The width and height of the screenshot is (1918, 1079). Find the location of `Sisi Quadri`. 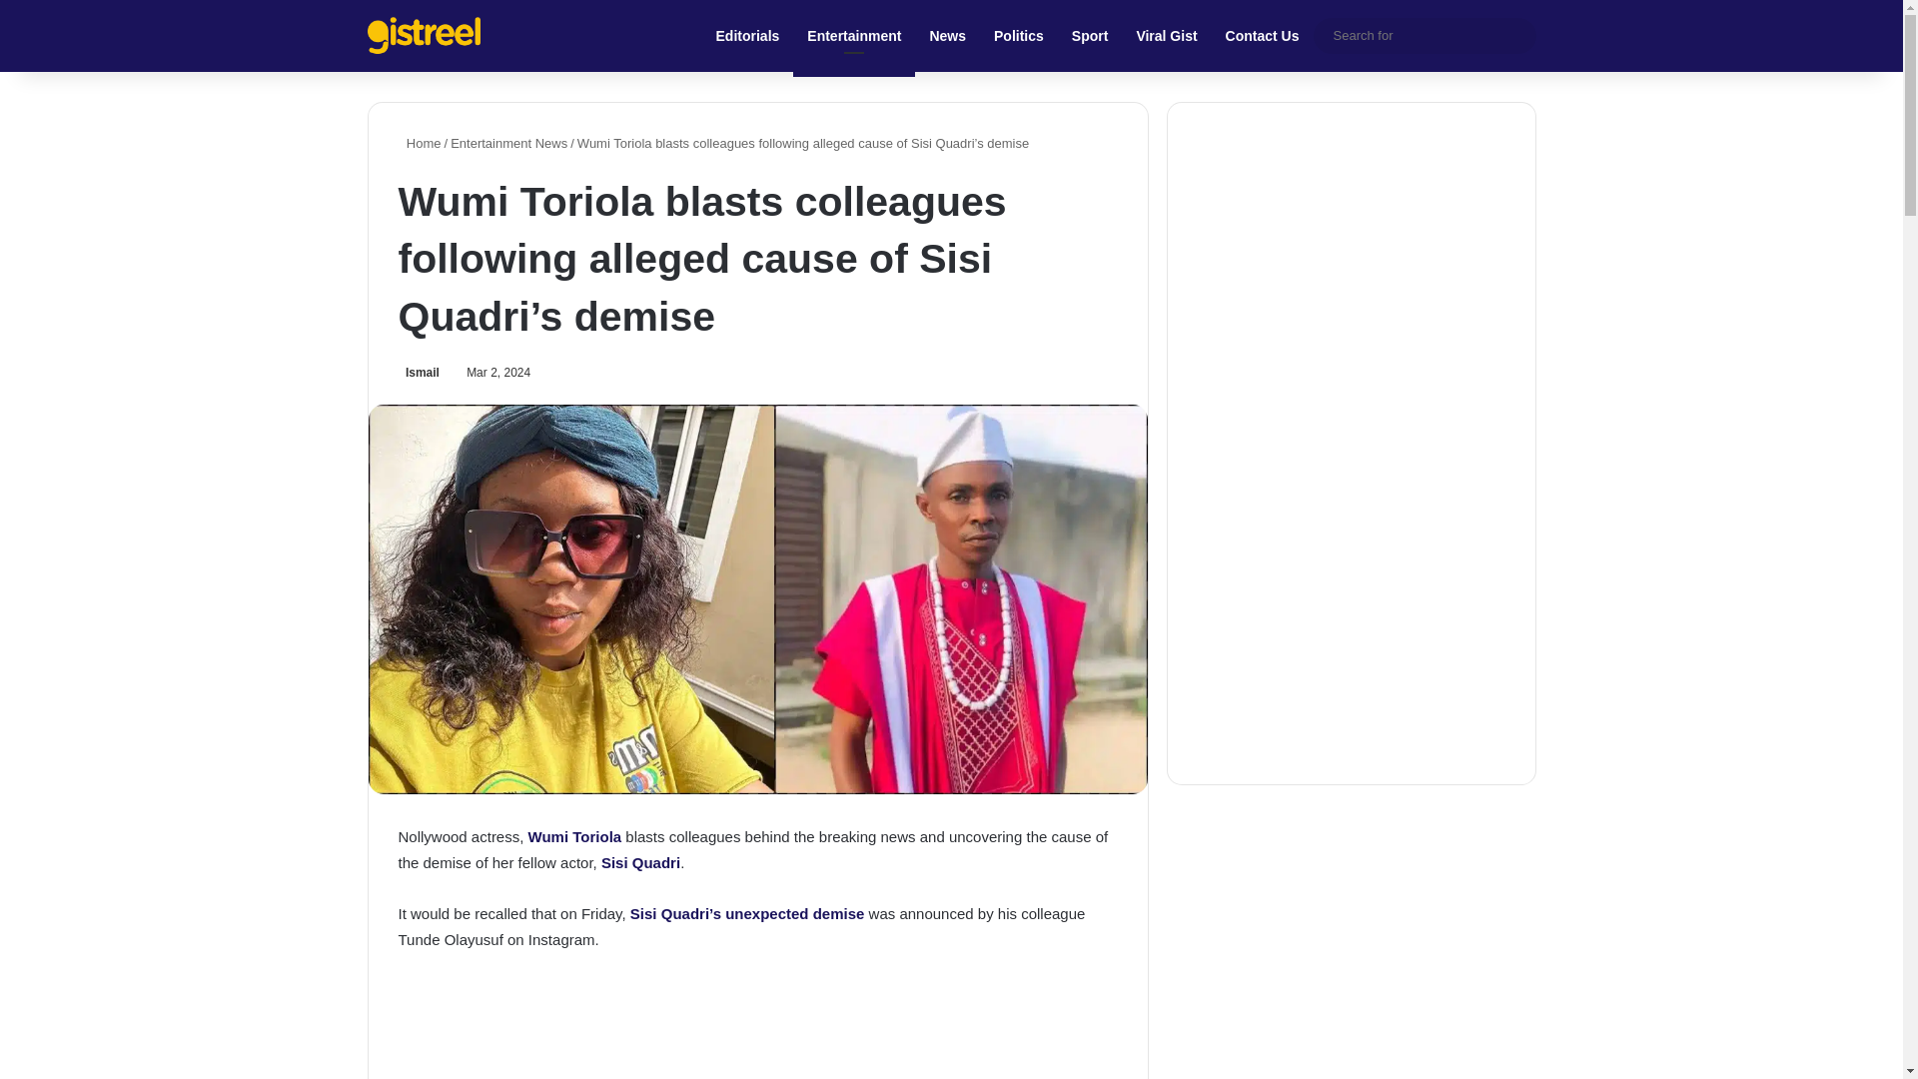

Sisi Quadri is located at coordinates (641, 862).